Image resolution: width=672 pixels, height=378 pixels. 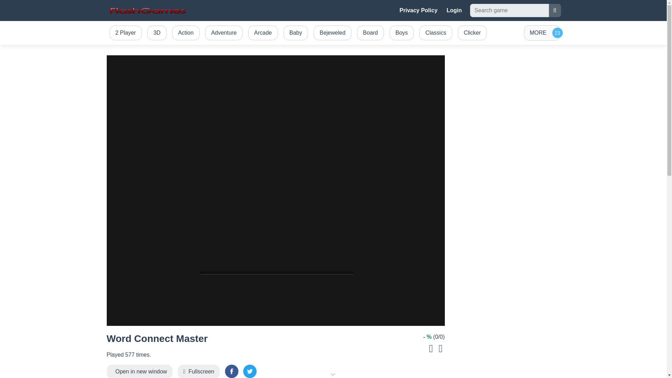 I want to click on Action, so click(x=185, y=33).